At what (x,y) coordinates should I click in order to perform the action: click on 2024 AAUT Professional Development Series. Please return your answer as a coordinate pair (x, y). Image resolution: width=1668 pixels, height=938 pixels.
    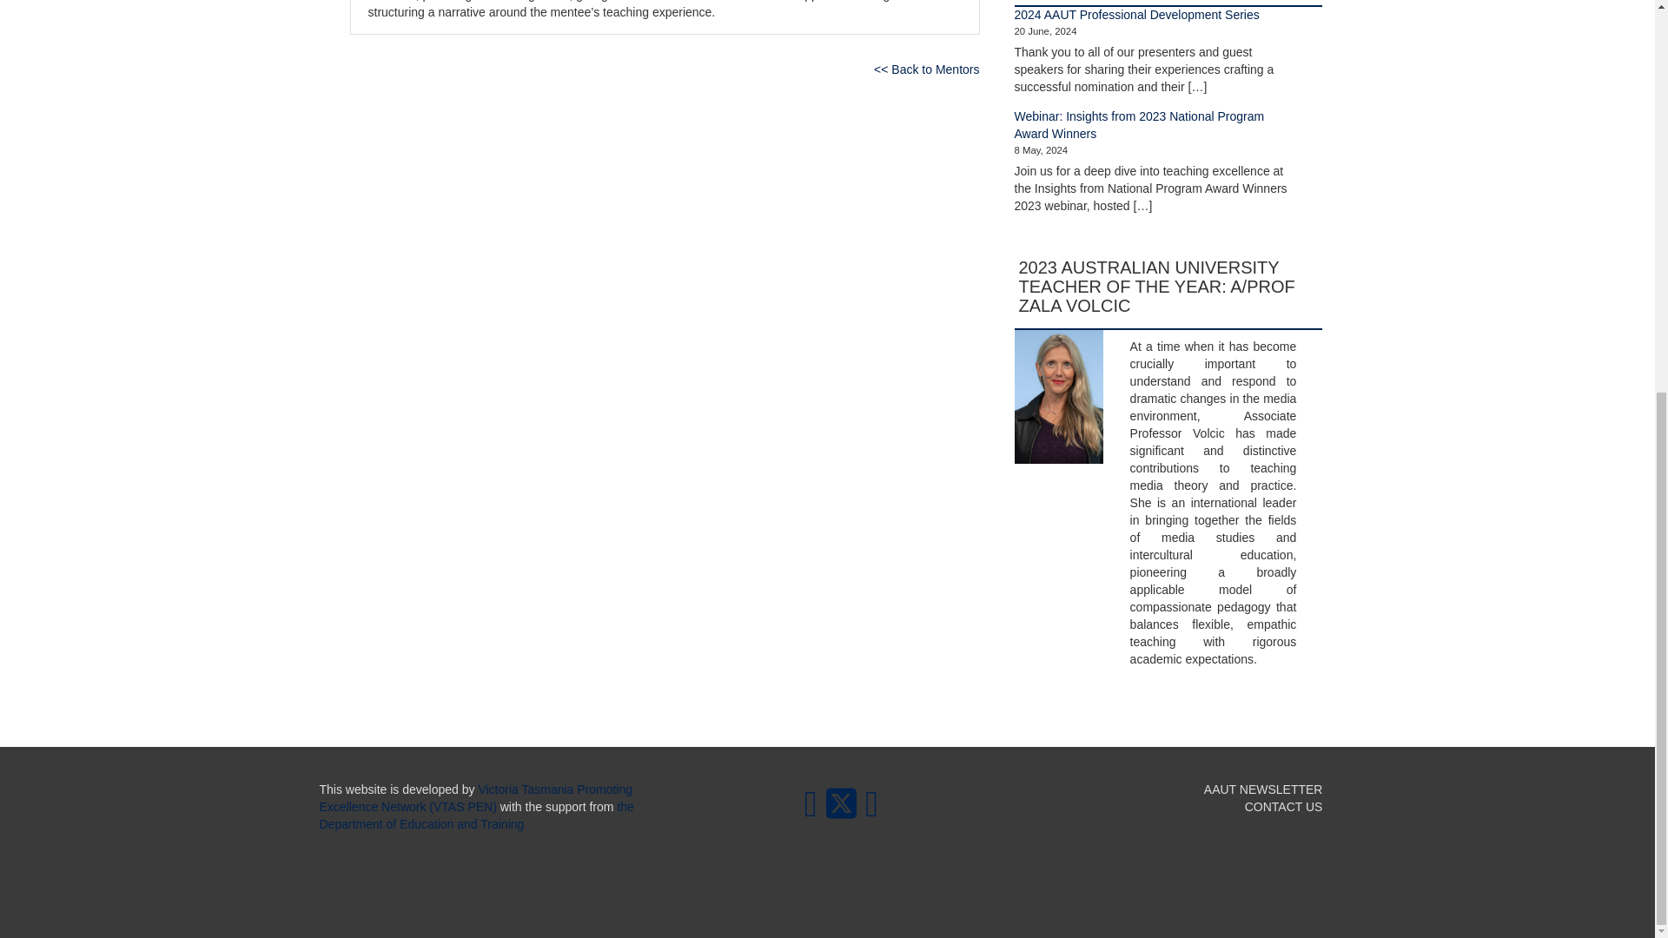
    Looking at the image, I should click on (1136, 14).